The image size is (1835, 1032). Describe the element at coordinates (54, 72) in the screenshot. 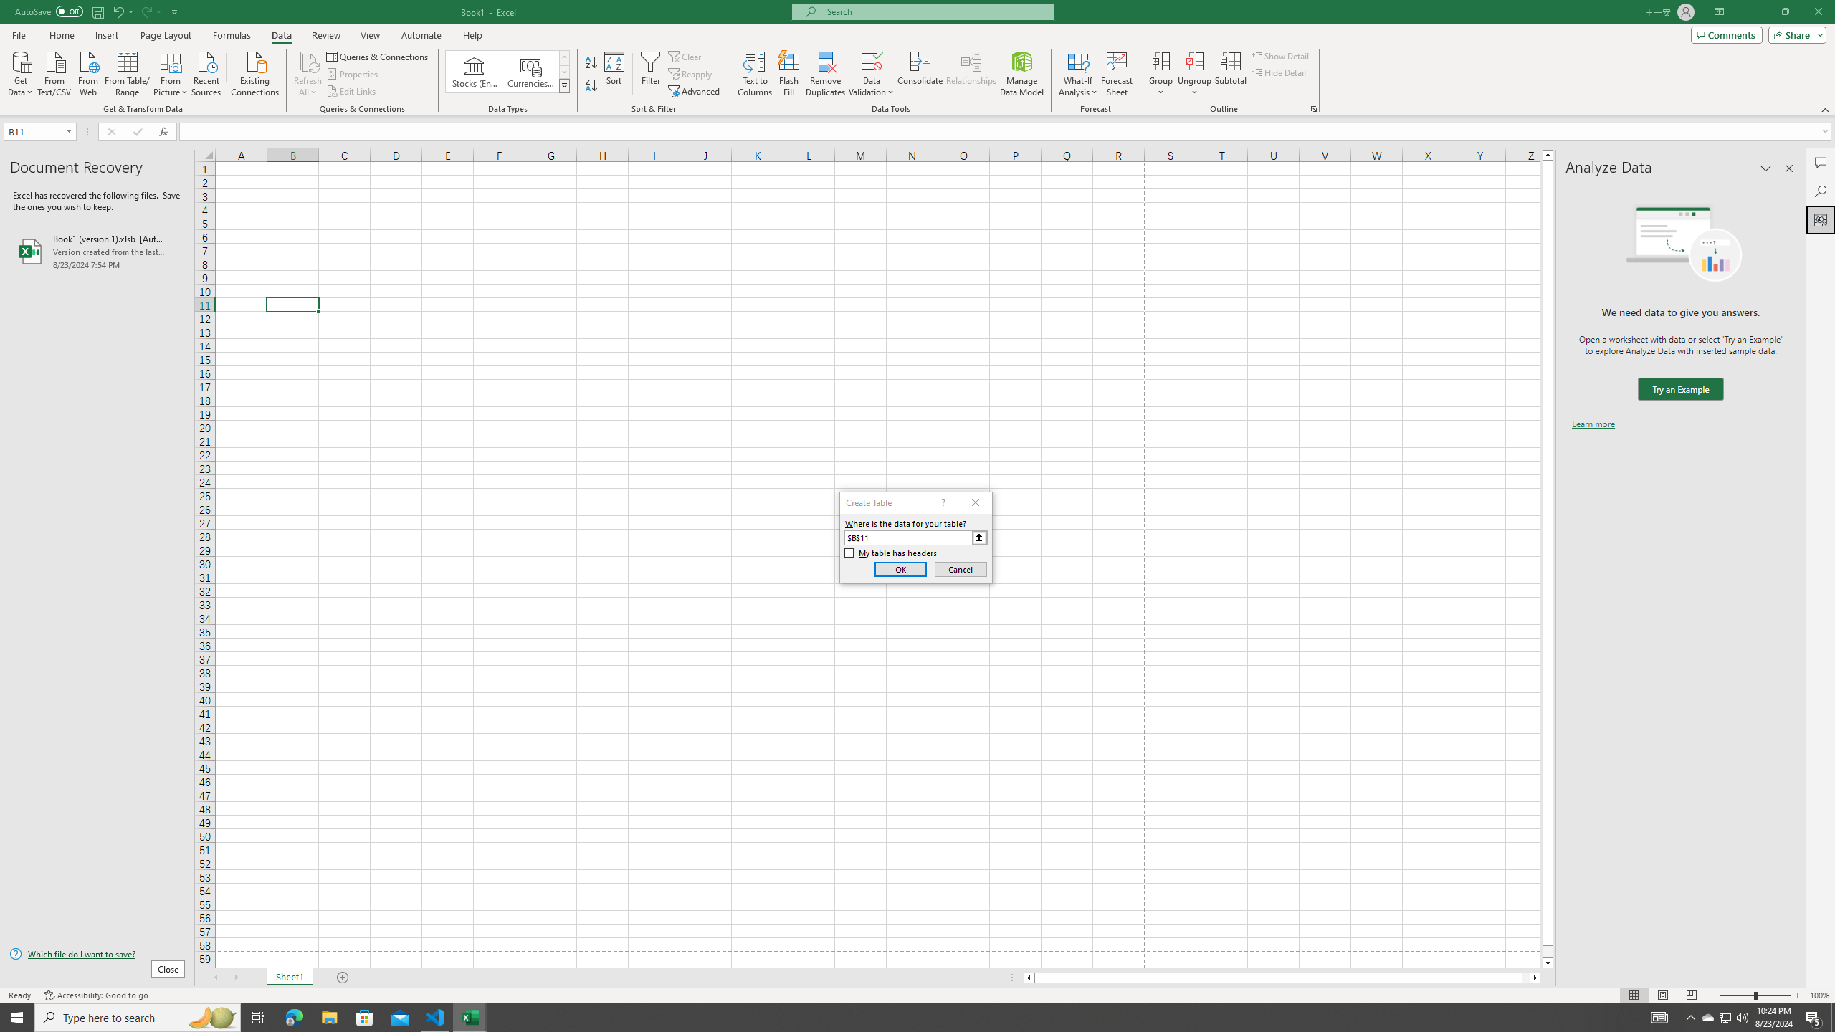

I see `From Text/CSV` at that location.